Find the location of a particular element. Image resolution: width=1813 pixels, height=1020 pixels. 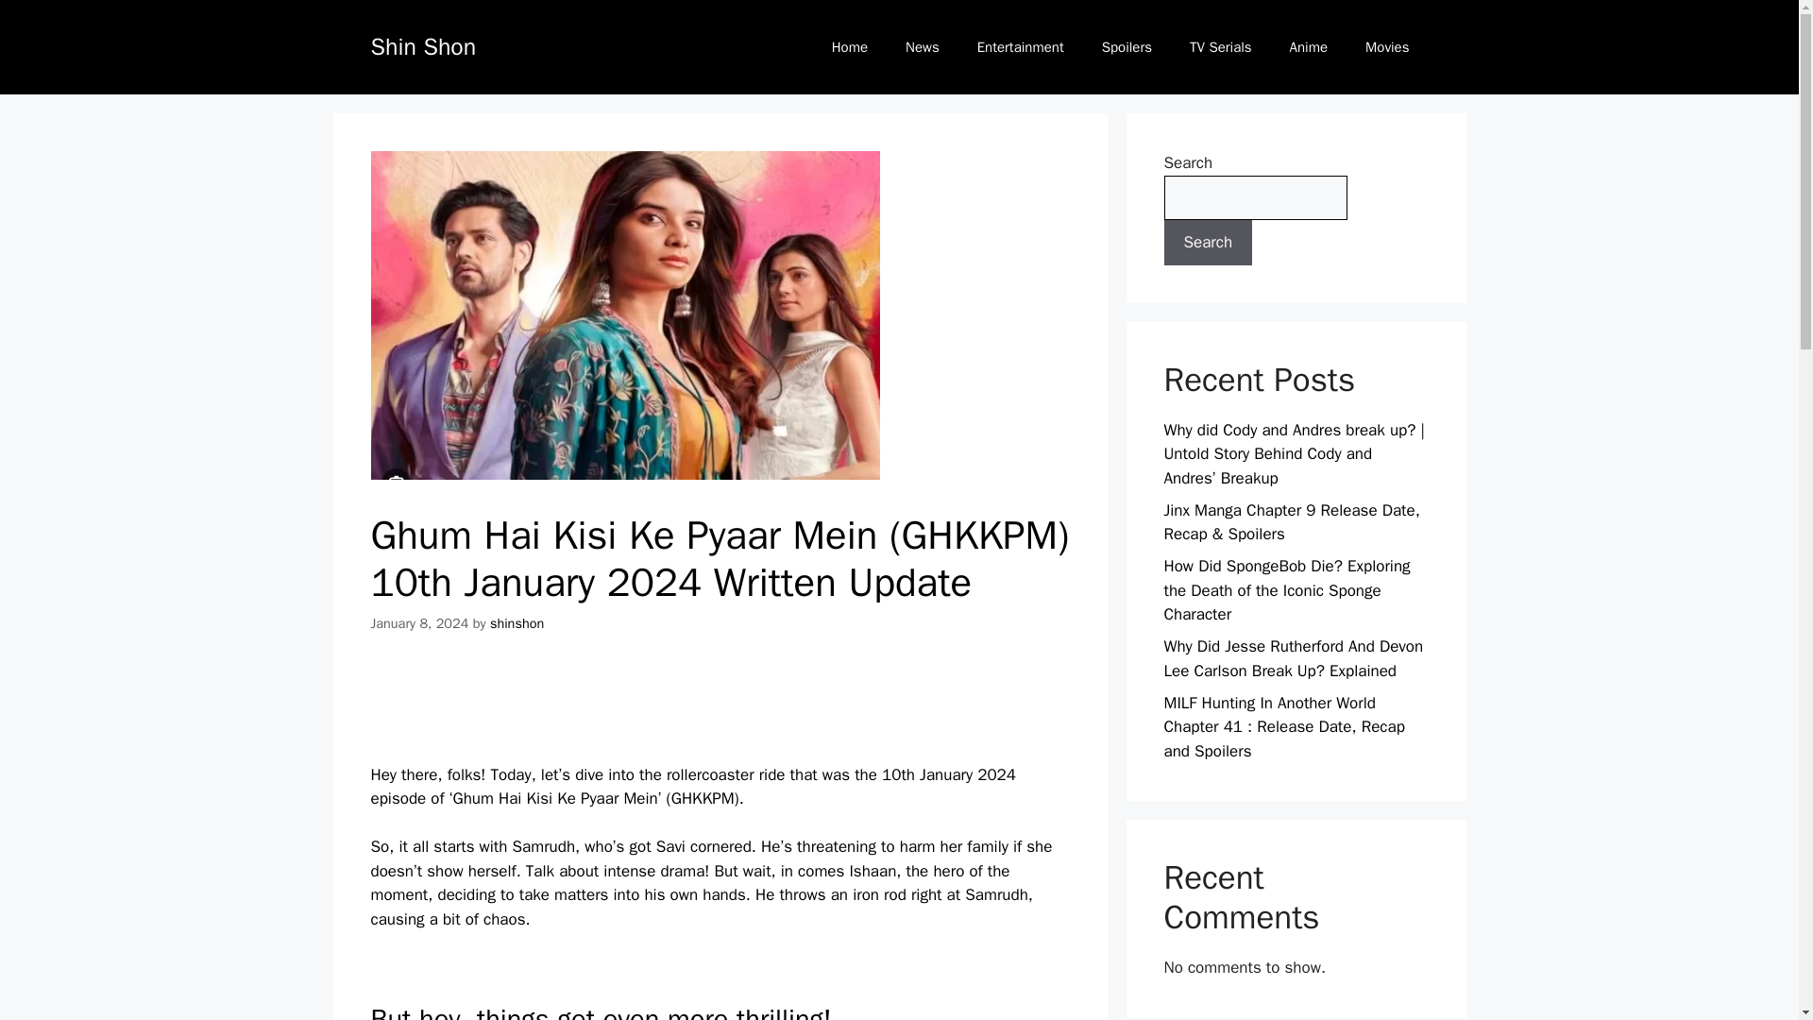

Anime is located at coordinates (1309, 47).